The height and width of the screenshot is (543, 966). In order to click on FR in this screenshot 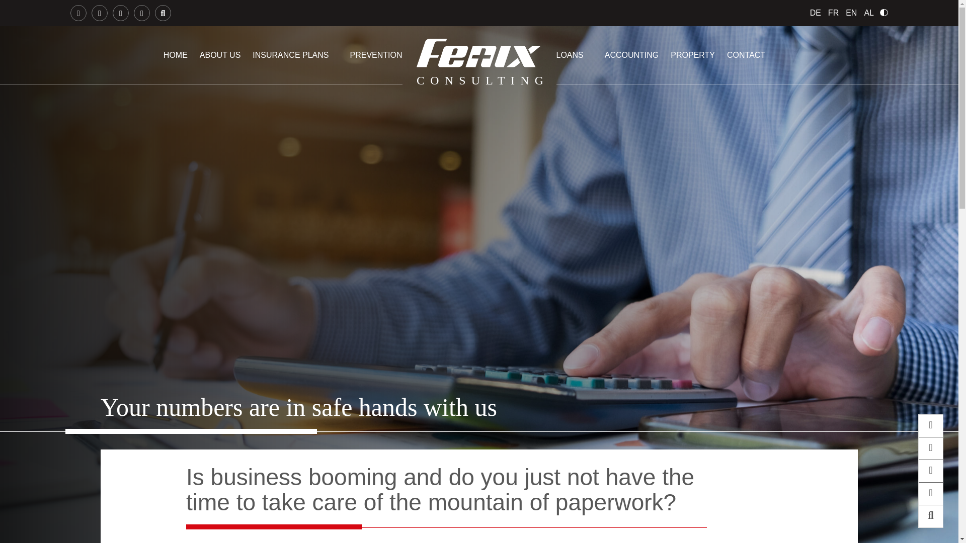, I will do `click(833, 13)`.